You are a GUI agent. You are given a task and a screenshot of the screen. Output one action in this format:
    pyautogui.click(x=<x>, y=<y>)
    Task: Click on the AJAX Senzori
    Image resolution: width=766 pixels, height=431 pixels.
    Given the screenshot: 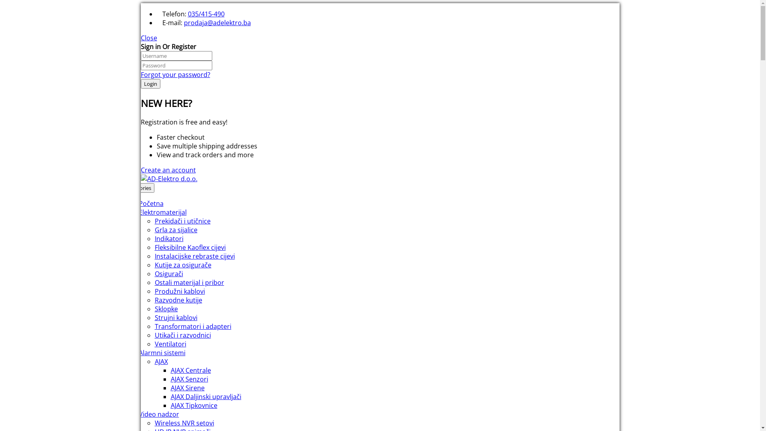 What is the action you would take?
    pyautogui.click(x=190, y=379)
    